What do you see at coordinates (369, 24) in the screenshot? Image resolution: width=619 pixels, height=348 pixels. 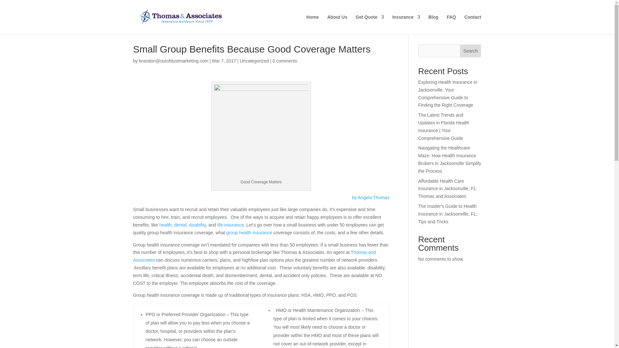 I see `Get Quote` at bounding box center [369, 24].